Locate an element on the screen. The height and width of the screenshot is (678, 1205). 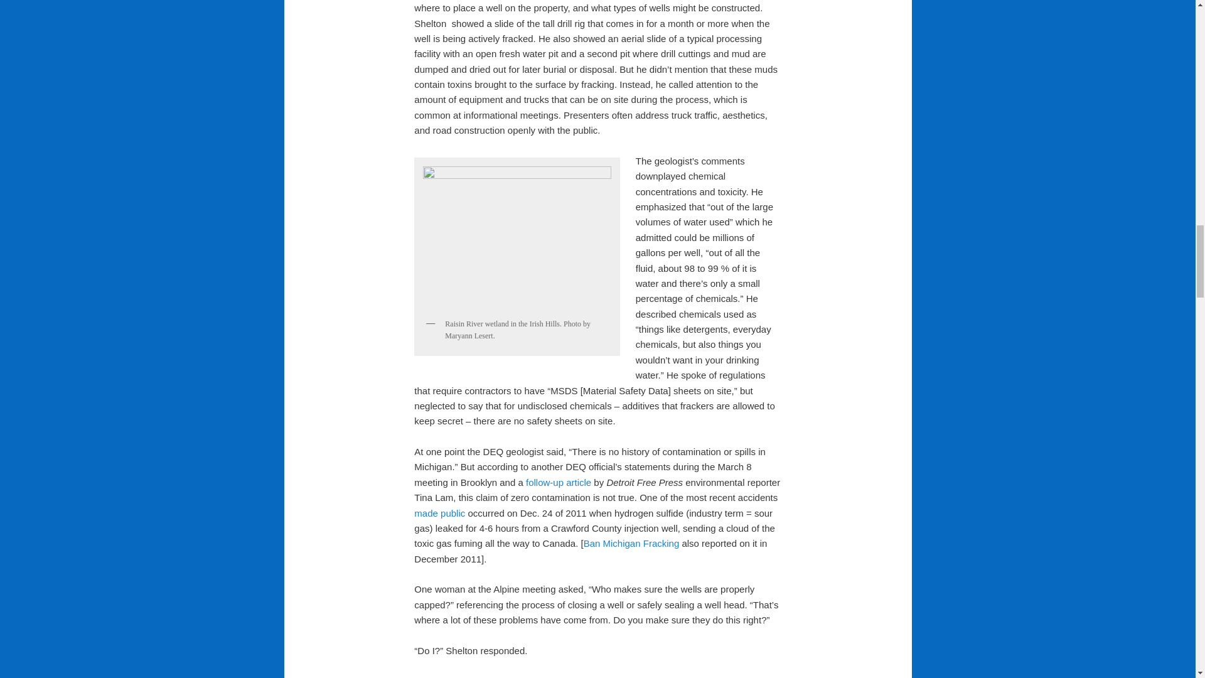
Tina Lam Free Press article on Irish Hills is located at coordinates (559, 482).